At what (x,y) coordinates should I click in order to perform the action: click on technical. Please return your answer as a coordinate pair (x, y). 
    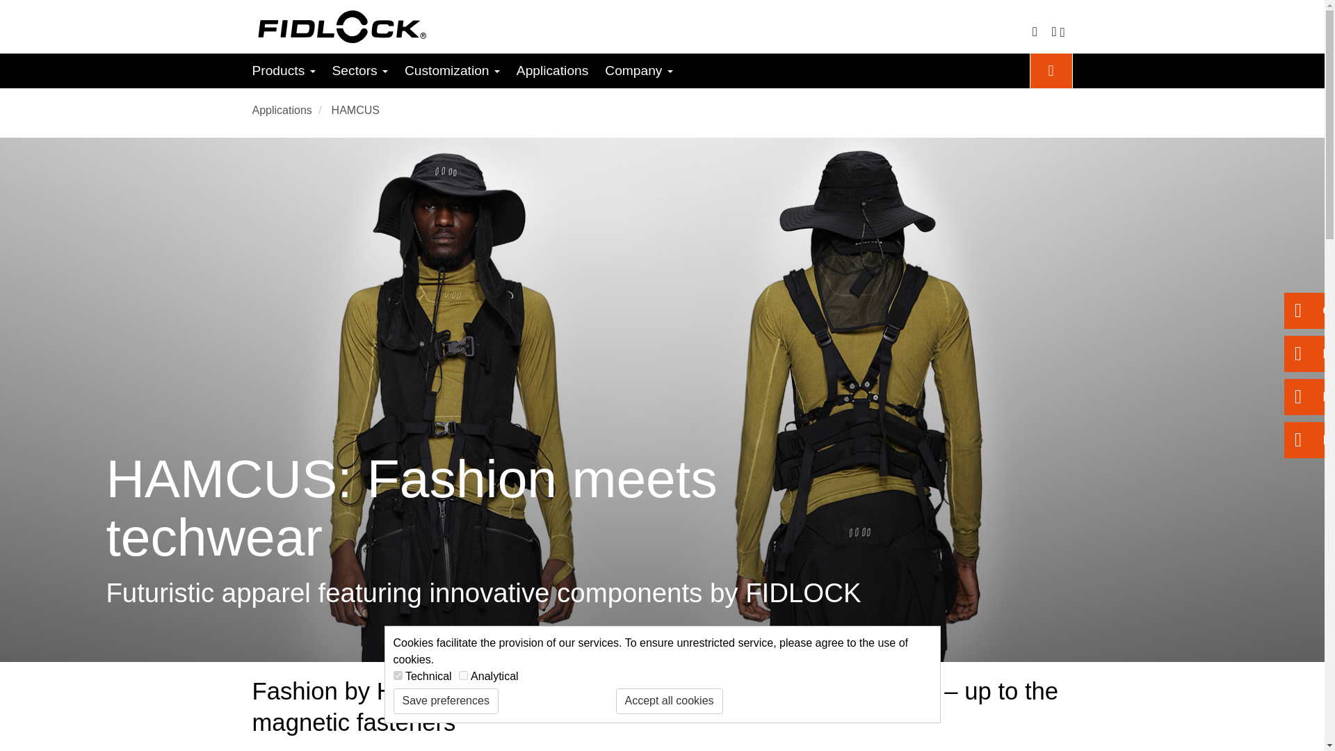
    Looking at the image, I should click on (398, 676).